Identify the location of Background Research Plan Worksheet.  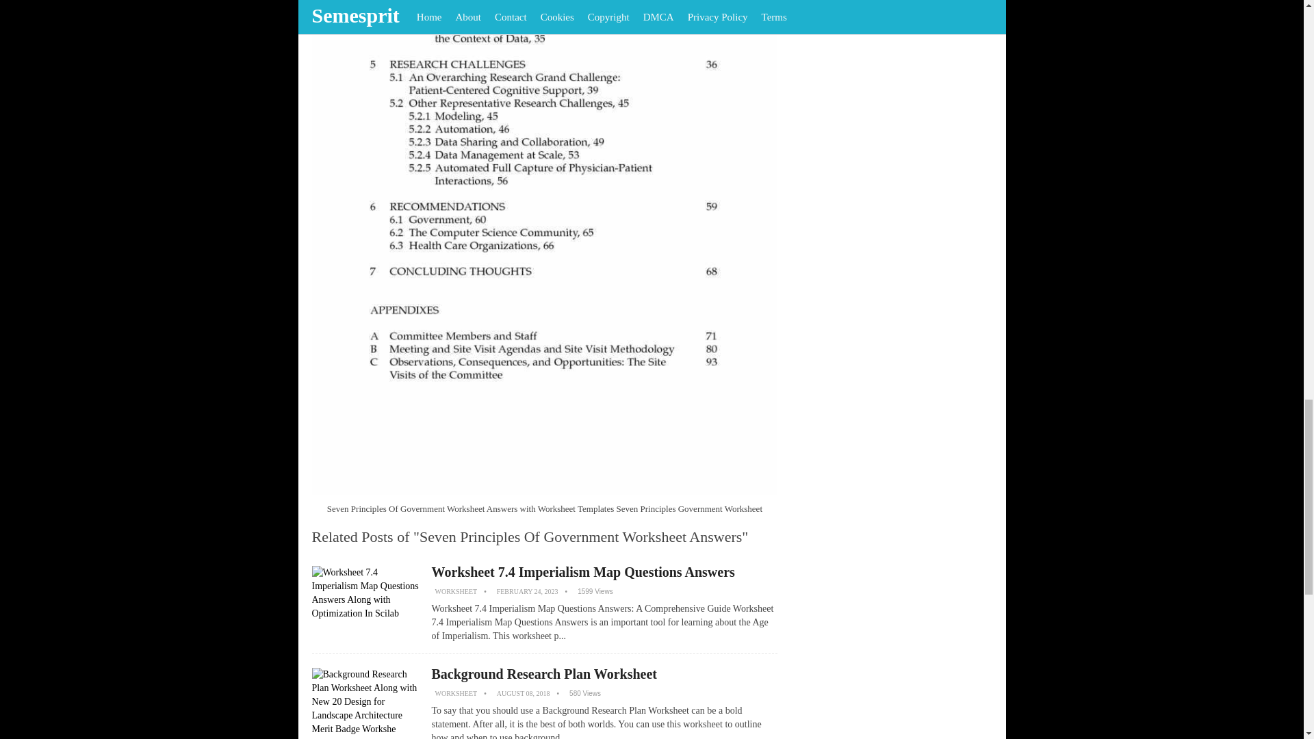
(543, 673).